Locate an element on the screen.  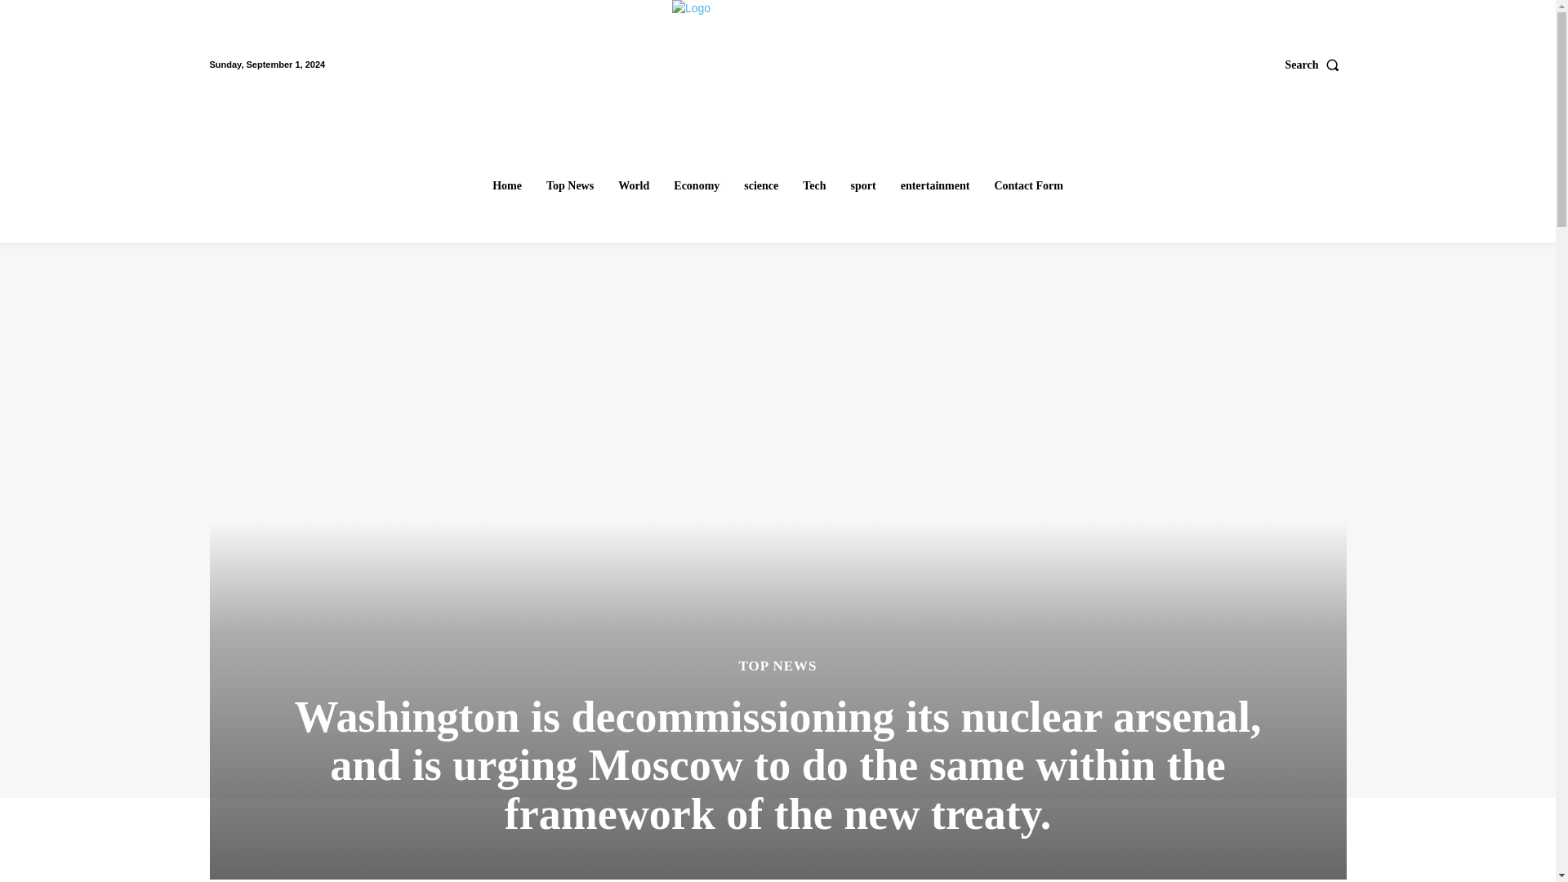
World is located at coordinates (633, 186).